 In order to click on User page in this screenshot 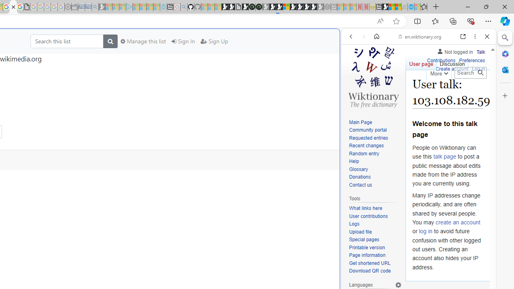, I will do `click(421, 62)`.